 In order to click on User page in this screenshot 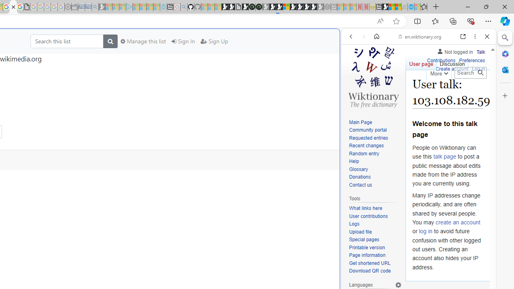, I will do `click(421, 62)`.